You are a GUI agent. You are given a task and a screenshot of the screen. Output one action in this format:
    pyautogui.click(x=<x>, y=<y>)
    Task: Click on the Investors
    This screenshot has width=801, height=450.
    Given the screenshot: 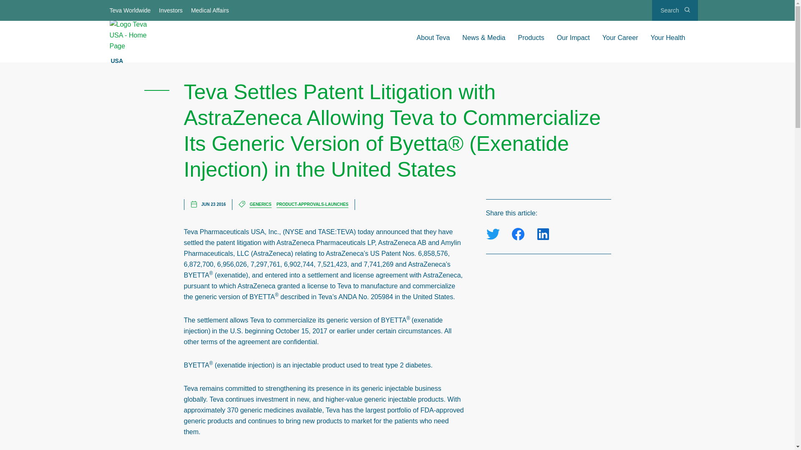 What is the action you would take?
    pyautogui.click(x=171, y=10)
    